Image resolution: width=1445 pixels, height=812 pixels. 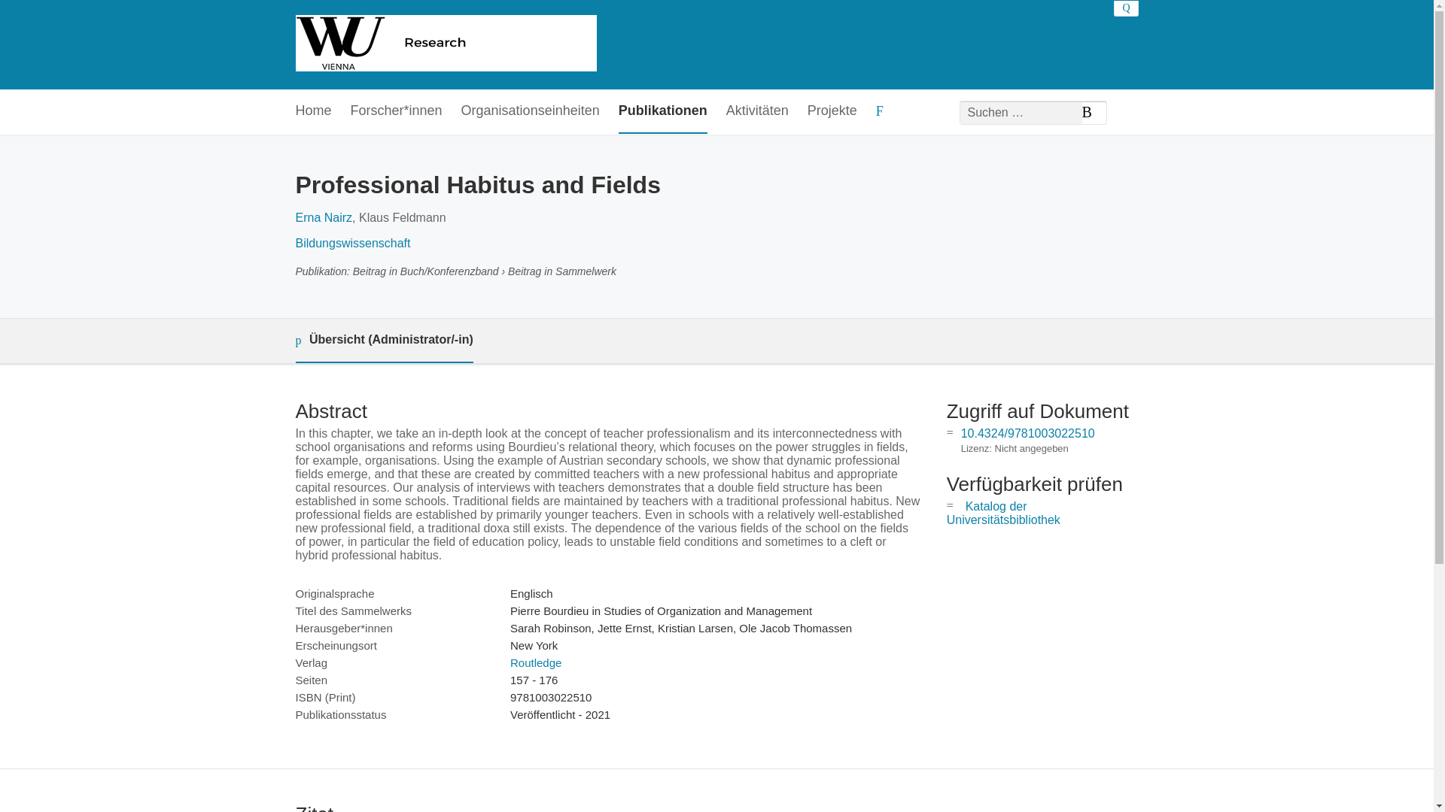 I want to click on Projekte, so click(x=832, y=111).